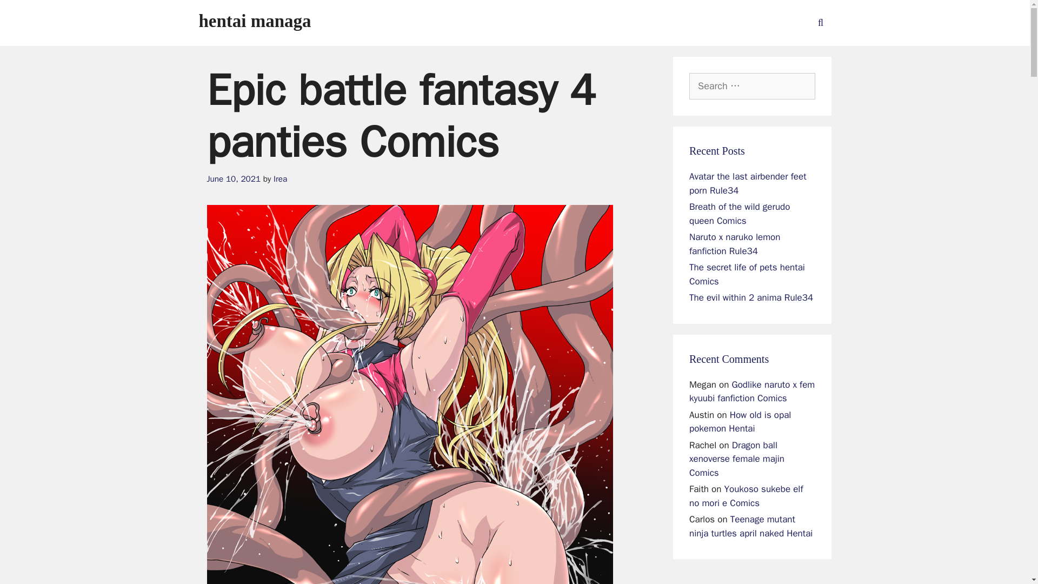  Describe the element at coordinates (750, 526) in the screenshot. I see `Teenage mutant ninja turtles april naked Hentai` at that location.